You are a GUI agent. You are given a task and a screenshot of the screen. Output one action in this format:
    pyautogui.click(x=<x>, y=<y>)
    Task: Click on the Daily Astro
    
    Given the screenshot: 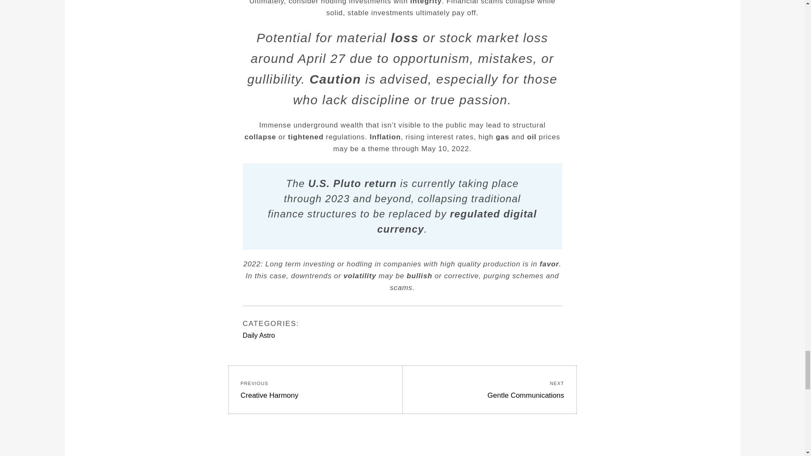 What is the action you would take?
    pyautogui.click(x=259, y=335)
    